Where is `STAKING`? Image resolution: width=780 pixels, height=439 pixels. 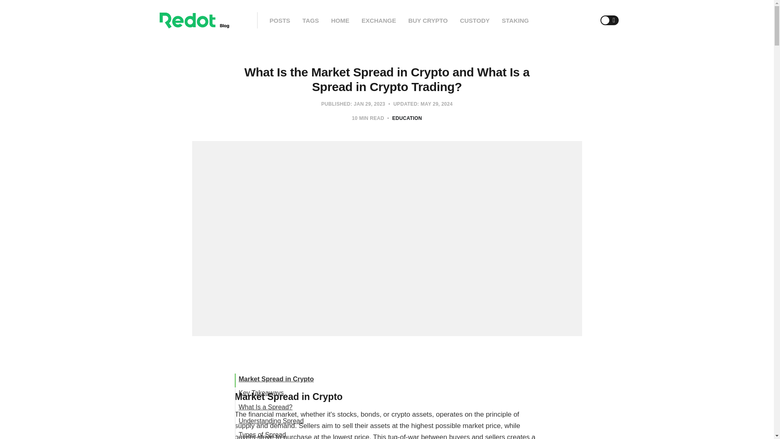
STAKING is located at coordinates (515, 20).